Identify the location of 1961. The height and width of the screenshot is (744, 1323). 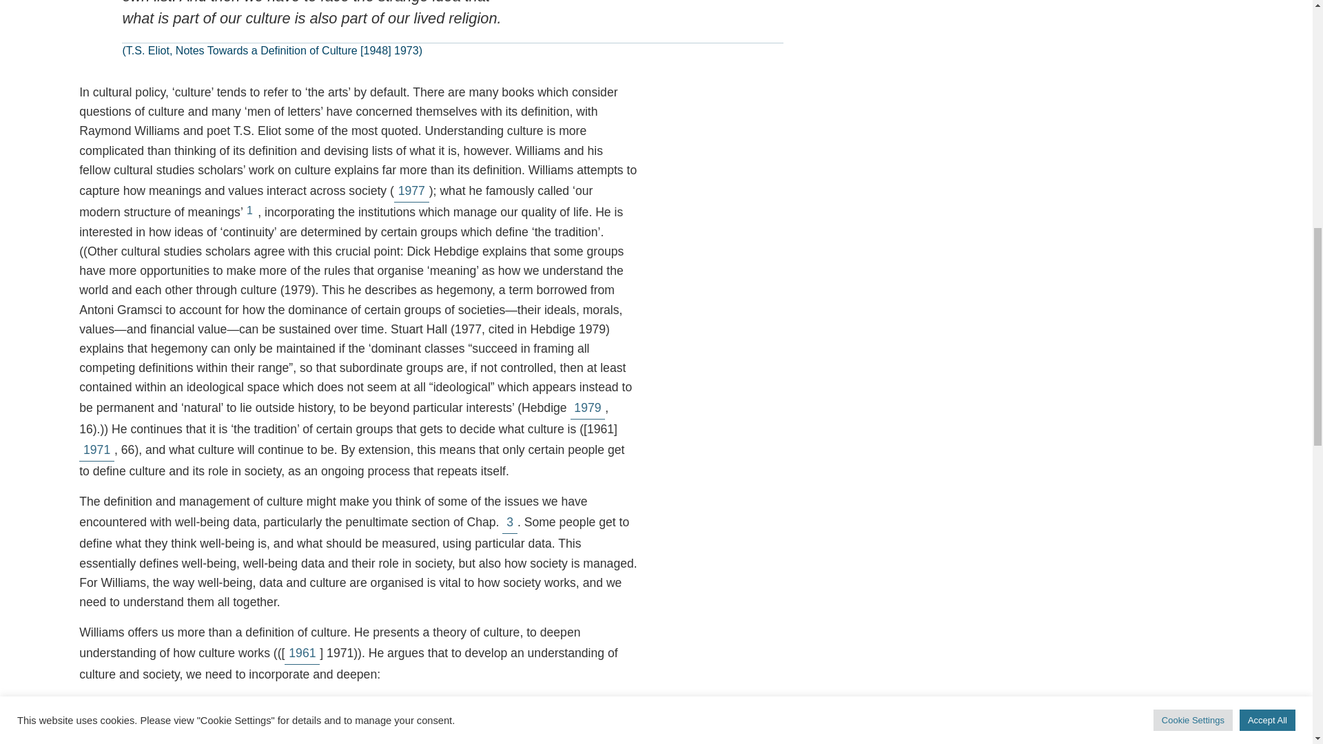
(302, 653).